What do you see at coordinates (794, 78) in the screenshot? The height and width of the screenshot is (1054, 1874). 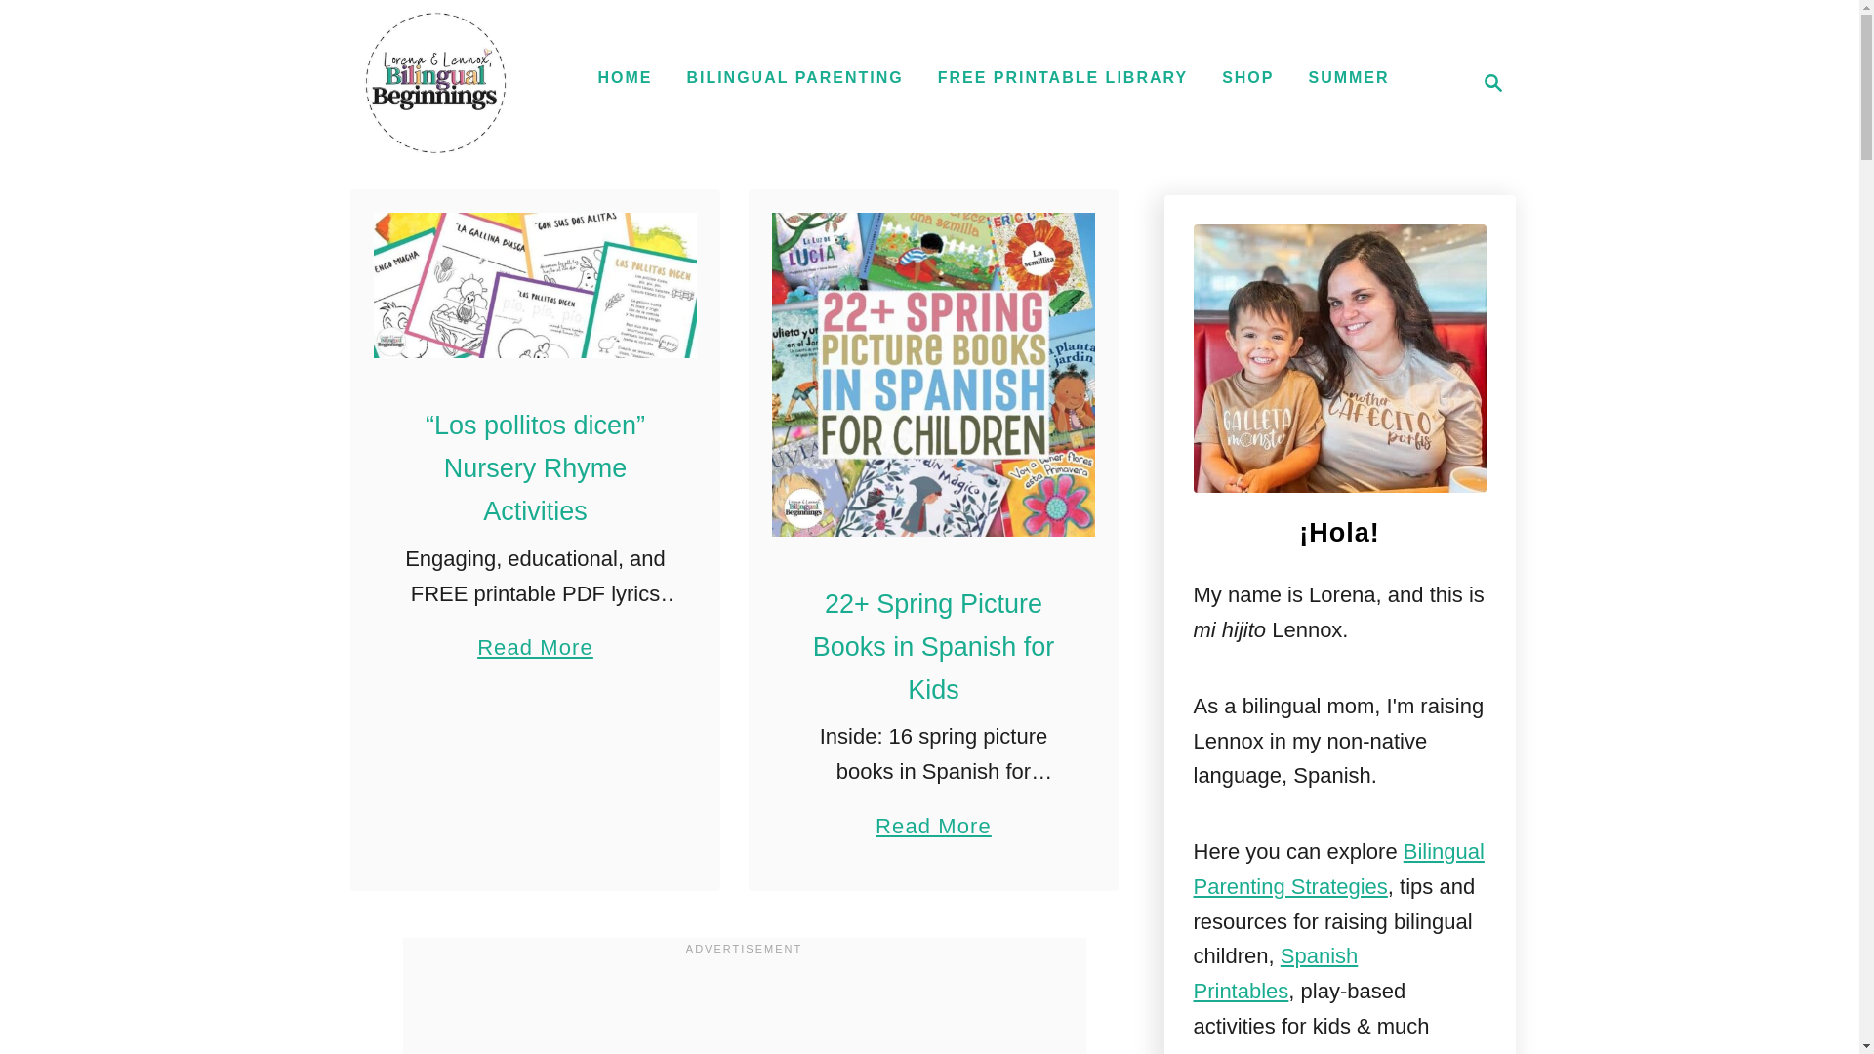 I see `SHOP` at bounding box center [794, 78].